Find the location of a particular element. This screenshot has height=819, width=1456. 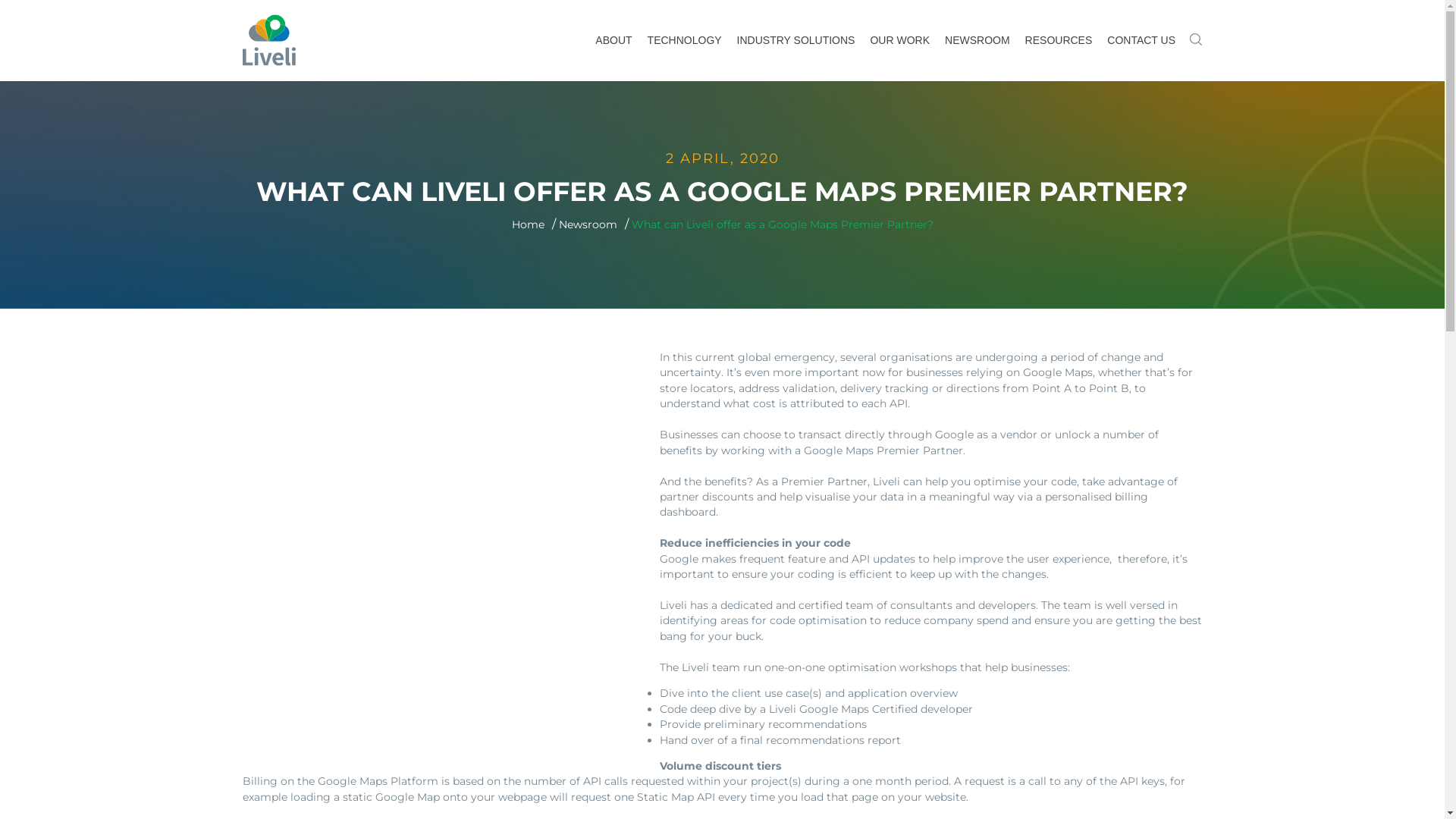

NEWSROOM is located at coordinates (977, 41).